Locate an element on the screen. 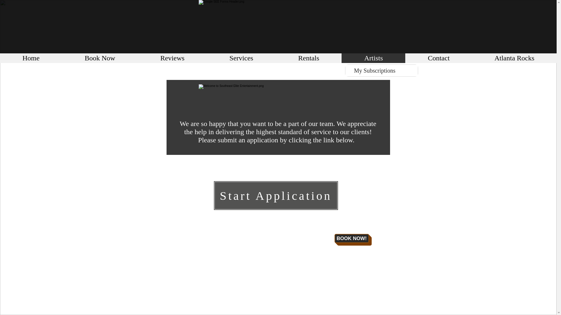  Reviews is located at coordinates (172, 58).